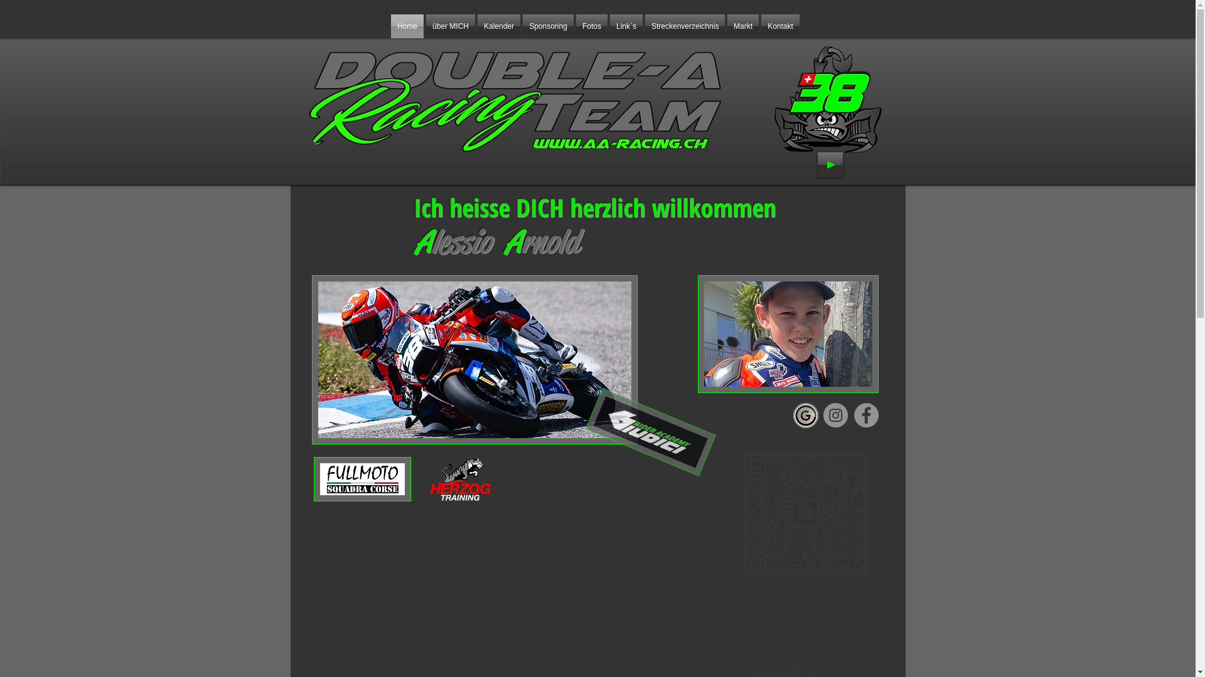 This screenshot has height=677, width=1205. What do you see at coordinates (407, 26) in the screenshot?
I see `Home` at bounding box center [407, 26].